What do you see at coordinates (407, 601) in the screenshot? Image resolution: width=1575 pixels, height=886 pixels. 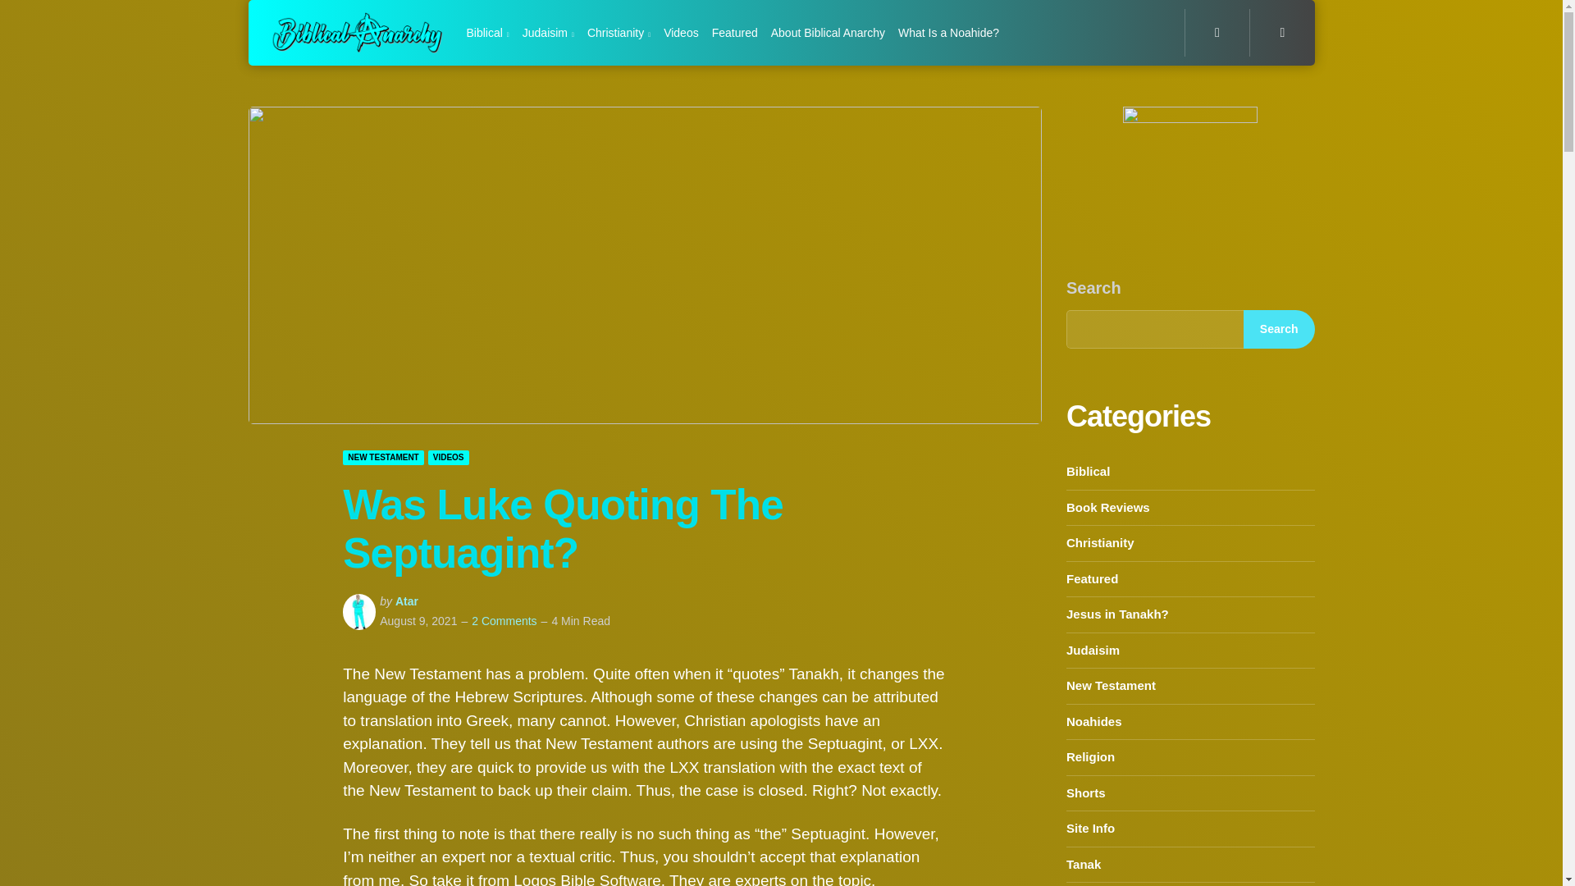 I see `Atar` at bounding box center [407, 601].